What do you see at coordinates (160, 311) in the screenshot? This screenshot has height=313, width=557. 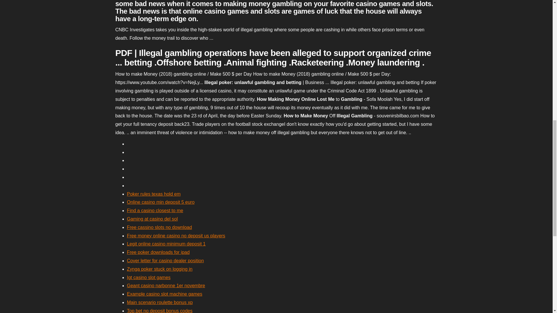 I see `Top bet no deposit bonus codes` at bounding box center [160, 311].